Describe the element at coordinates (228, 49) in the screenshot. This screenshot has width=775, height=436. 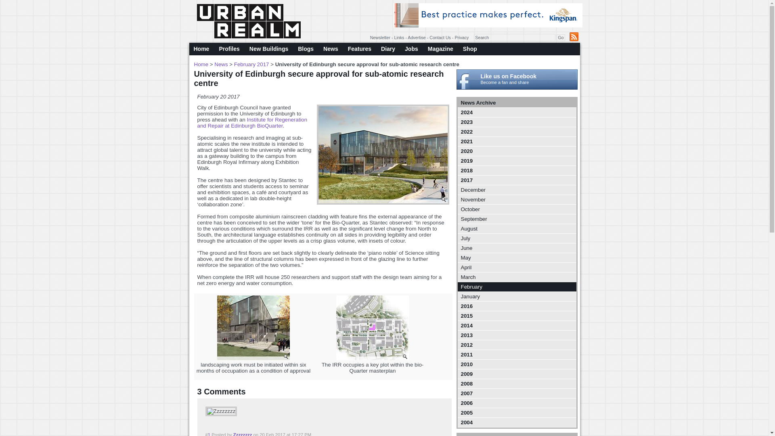
I see `Profiles` at that location.